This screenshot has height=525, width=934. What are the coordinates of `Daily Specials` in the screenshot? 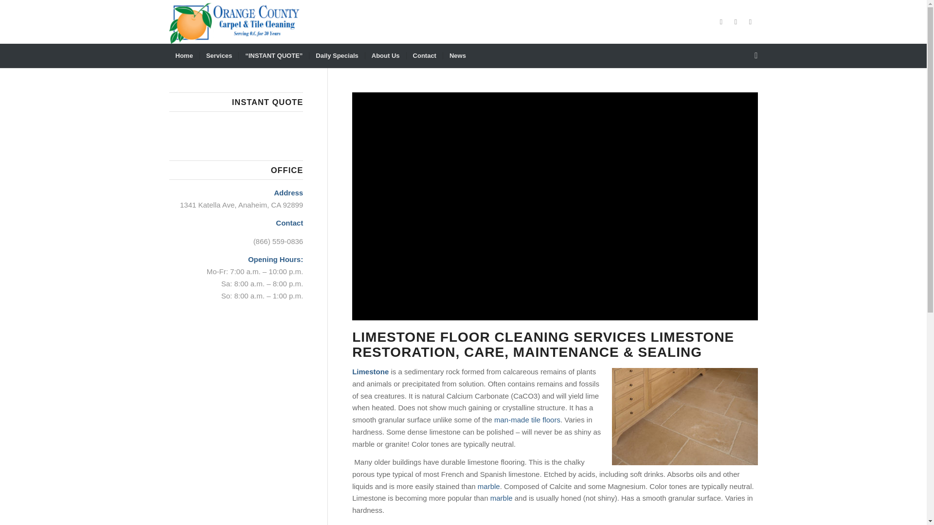 It's located at (337, 55).